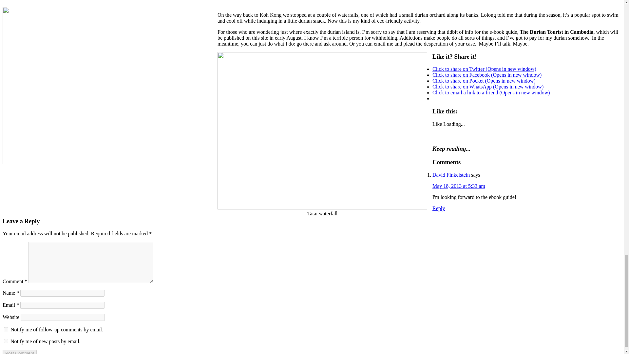 The image size is (629, 354). Describe the element at coordinates (488, 87) in the screenshot. I see `Click to share on WhatsApp` at that location.